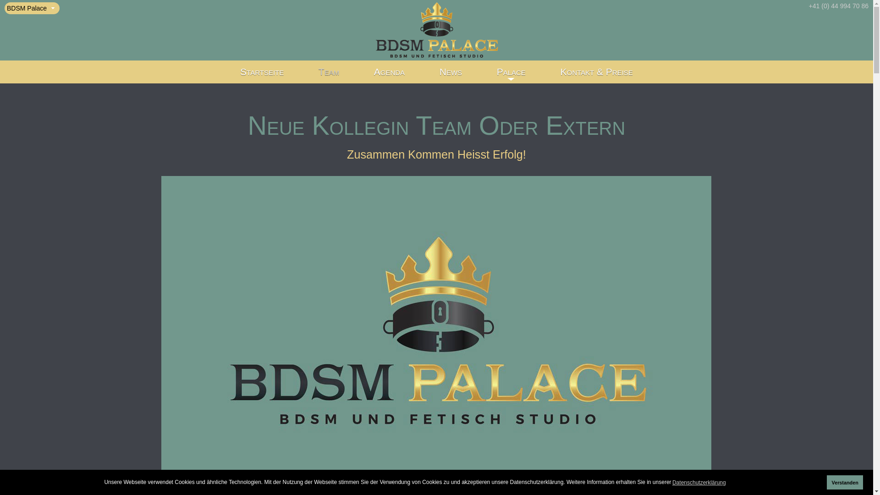  Describe the element at coordinates (597, 71) in the screenshot. I see `Kontakt & Preise` at that location.